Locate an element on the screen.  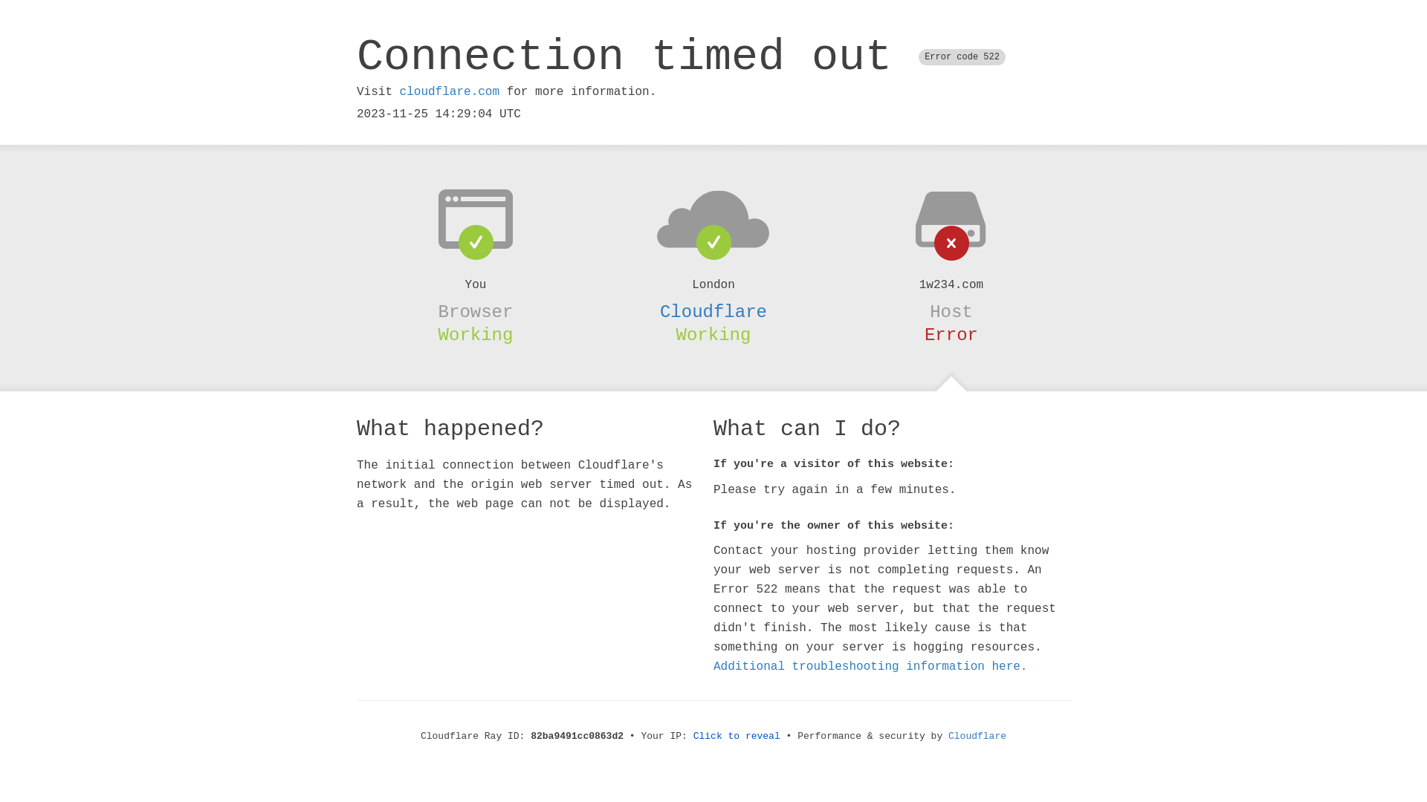
cloudflare.com is located at coordinates (450, 92).